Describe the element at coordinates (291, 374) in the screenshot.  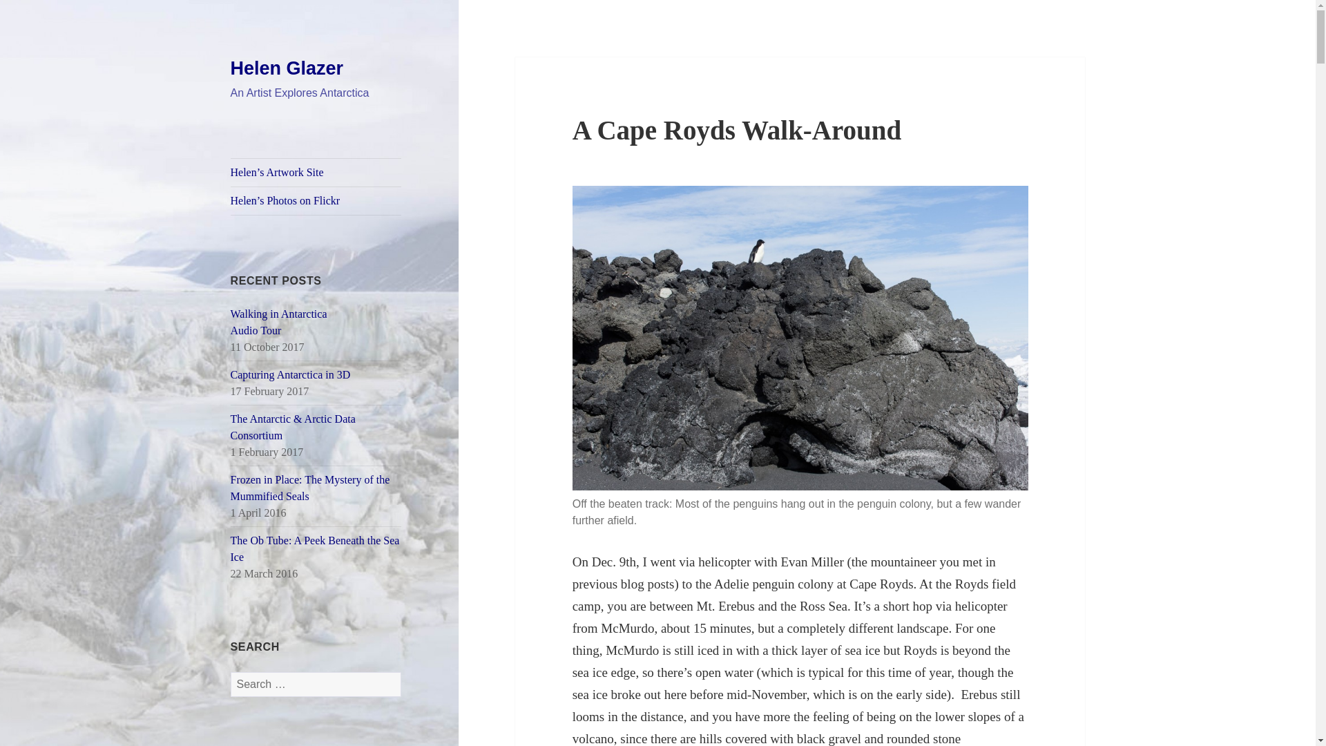
I see `Search` at that location.